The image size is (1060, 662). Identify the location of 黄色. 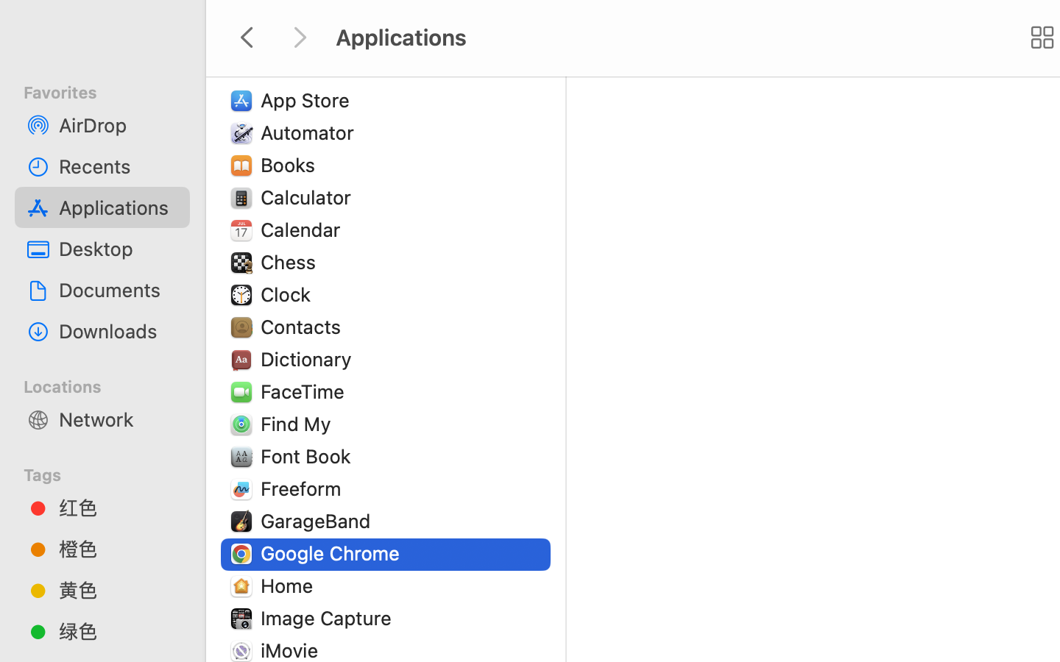
(119, 590).